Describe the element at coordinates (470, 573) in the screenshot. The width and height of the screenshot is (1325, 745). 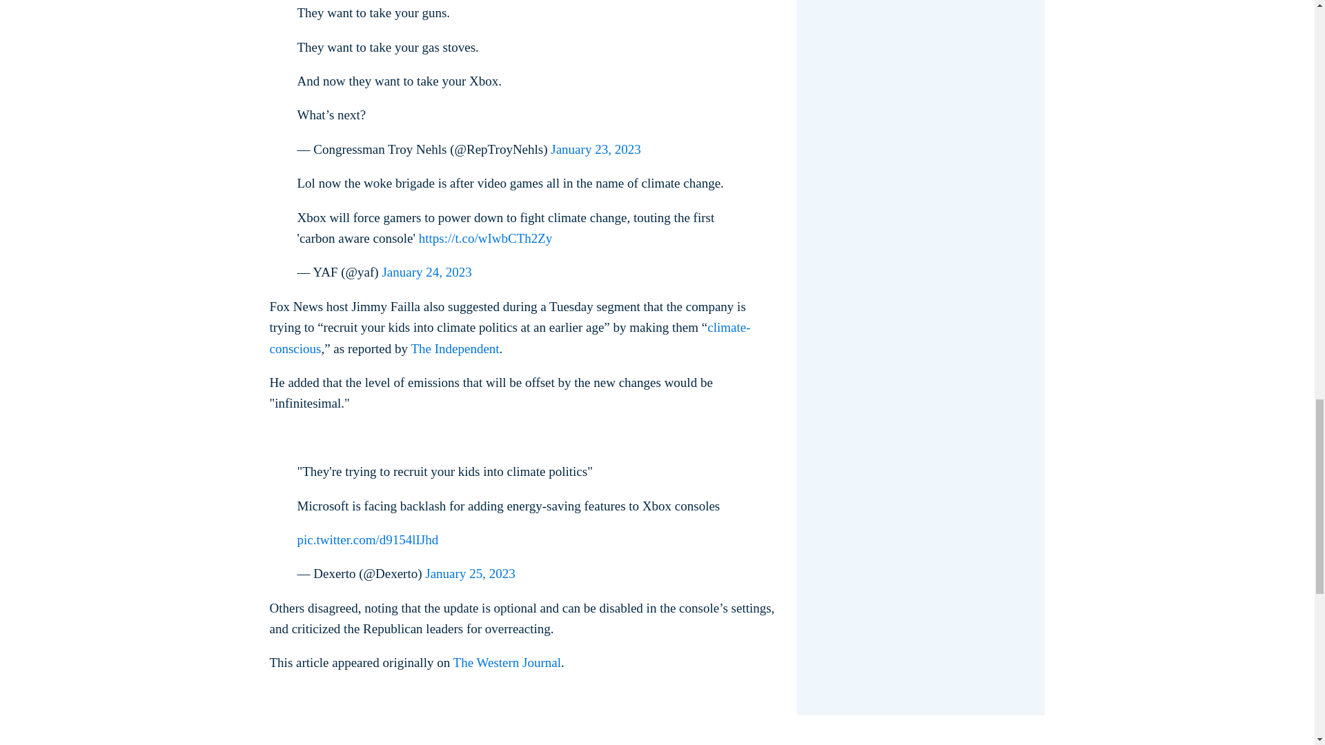
I see `January 25, 2023` at that location.